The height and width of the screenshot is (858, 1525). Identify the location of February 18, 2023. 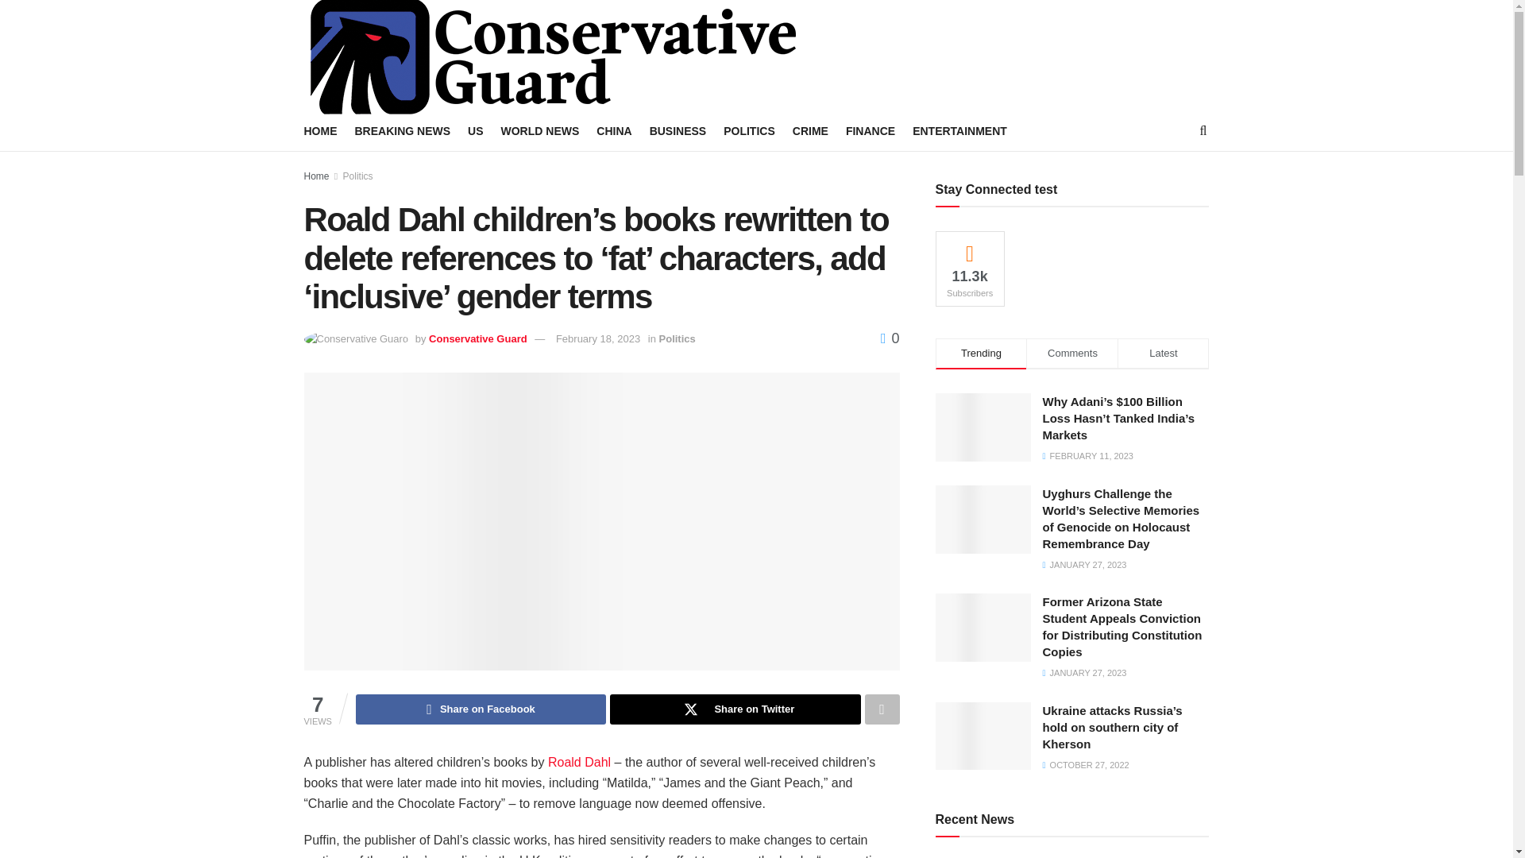
(598, 338).